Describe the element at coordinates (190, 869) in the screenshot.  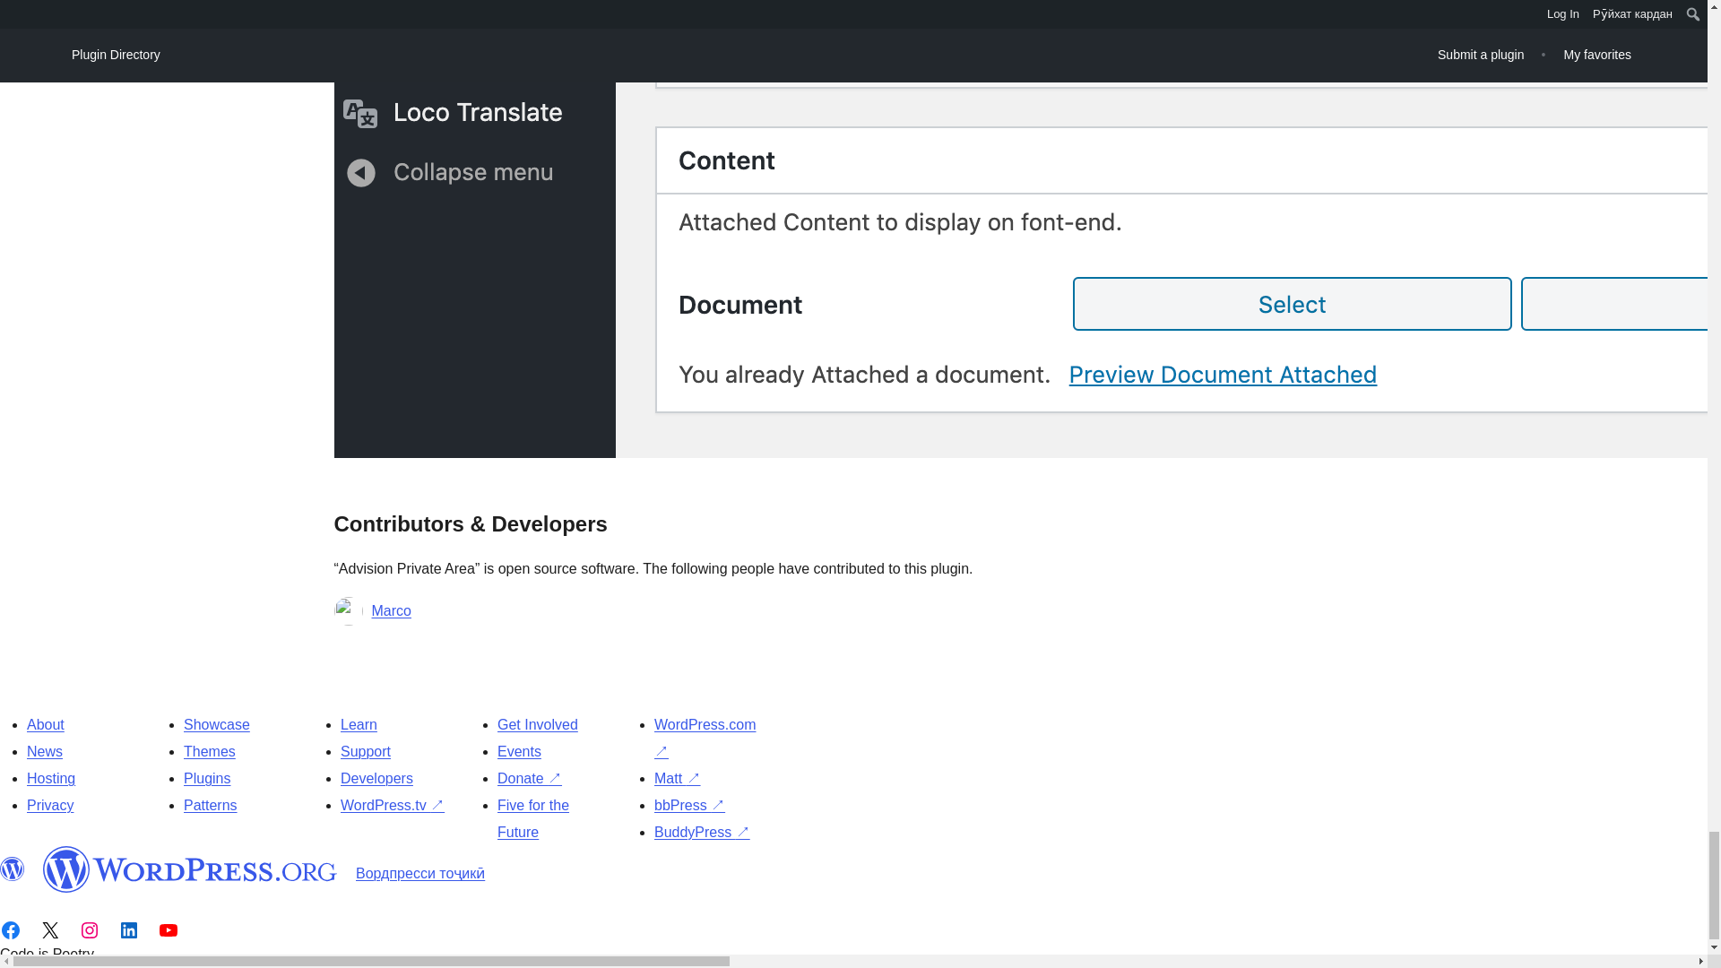
I see `WordPress.org` at that location.